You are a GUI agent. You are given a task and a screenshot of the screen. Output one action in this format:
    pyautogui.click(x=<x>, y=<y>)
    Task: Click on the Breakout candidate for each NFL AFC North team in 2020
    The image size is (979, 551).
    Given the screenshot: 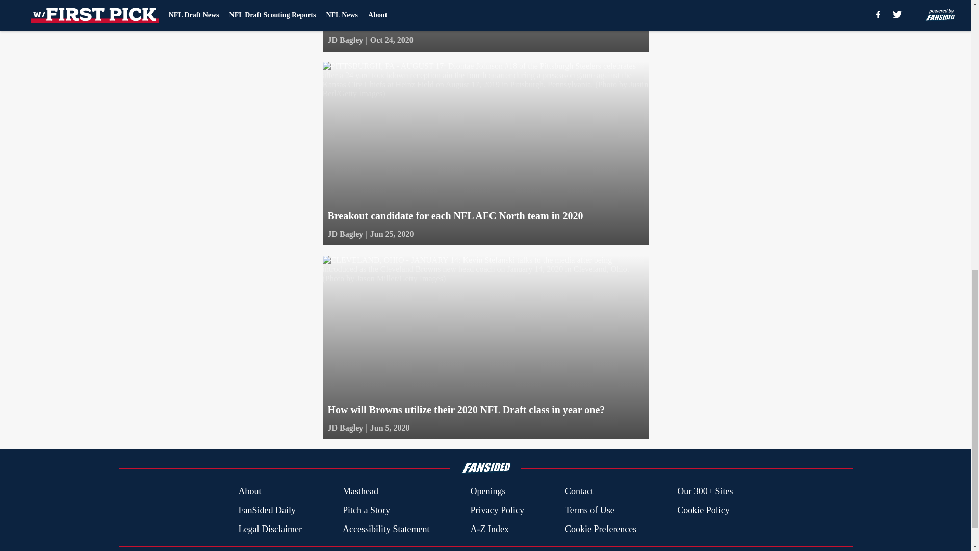 What is the action you would take?
    pyautogui.click(x=485, y=153)
    